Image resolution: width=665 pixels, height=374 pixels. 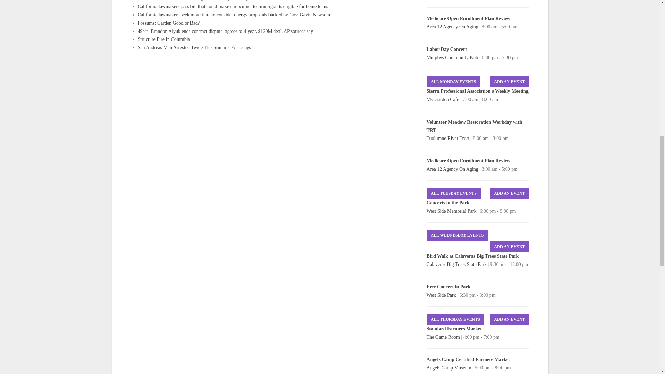 What do you see at coordinates (457, 235) in the screenshot?
I see `All Wednesday Events` at bounding box center [457, 235].